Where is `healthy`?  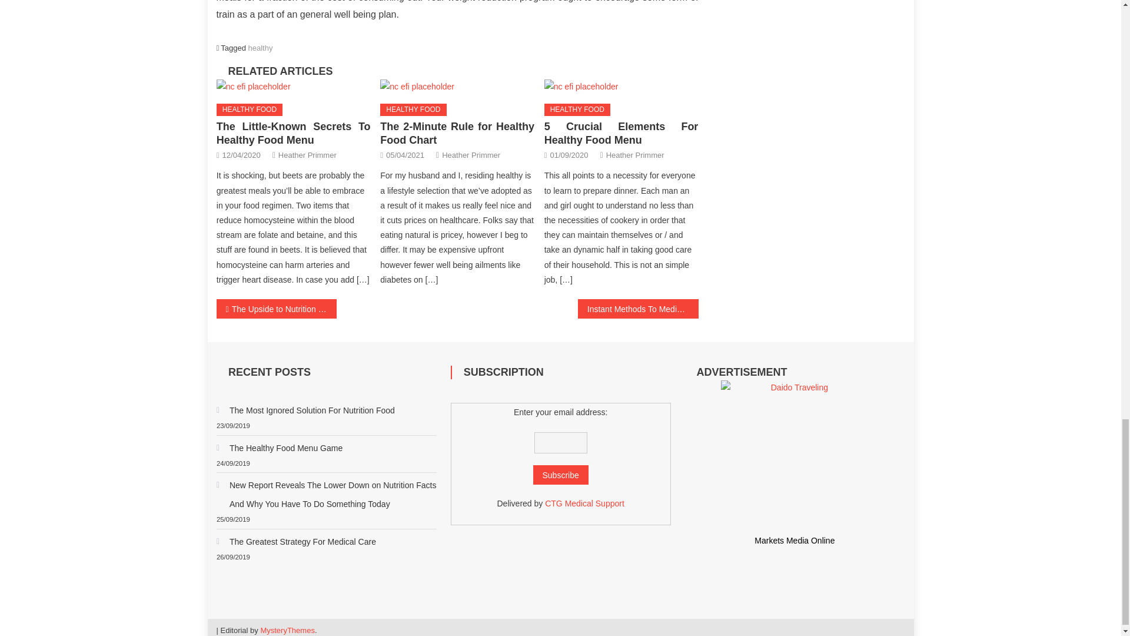 healthy is located at coordinates (261, 48).